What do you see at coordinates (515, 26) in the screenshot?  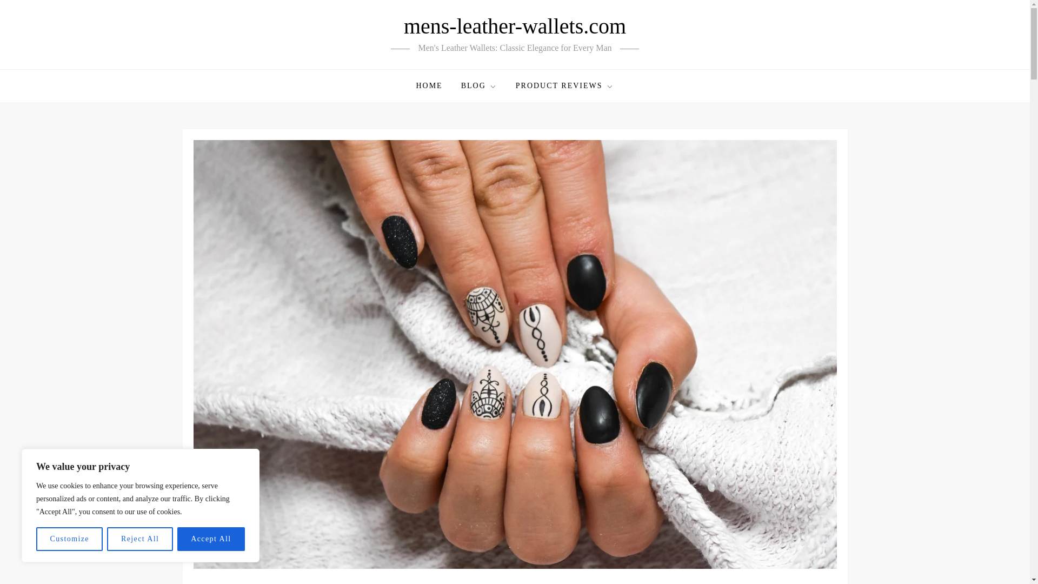 I see `mens-leather-wallets.com` at bounding box center [515, 26].